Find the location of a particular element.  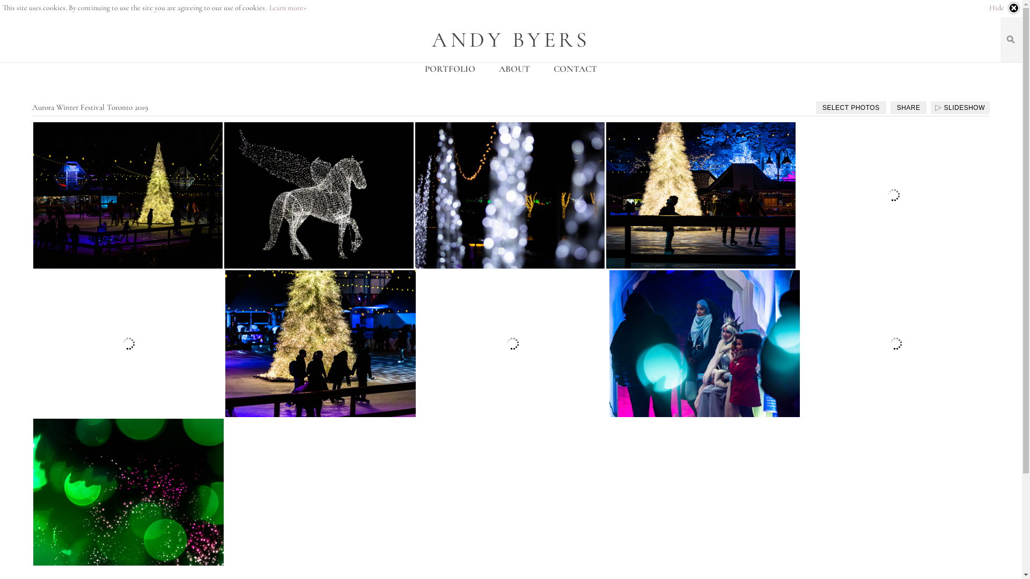

ANDY BYERS is located at coordinates (511, 39).